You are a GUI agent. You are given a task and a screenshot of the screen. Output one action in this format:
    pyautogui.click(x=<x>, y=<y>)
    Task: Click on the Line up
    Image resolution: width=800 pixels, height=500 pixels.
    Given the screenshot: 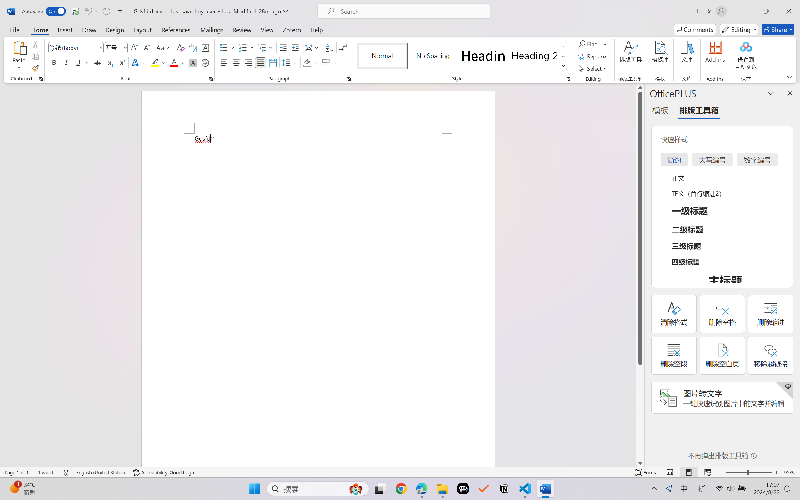 What is the action you would take?
    pyautogui.click(x=640, y=87)
    